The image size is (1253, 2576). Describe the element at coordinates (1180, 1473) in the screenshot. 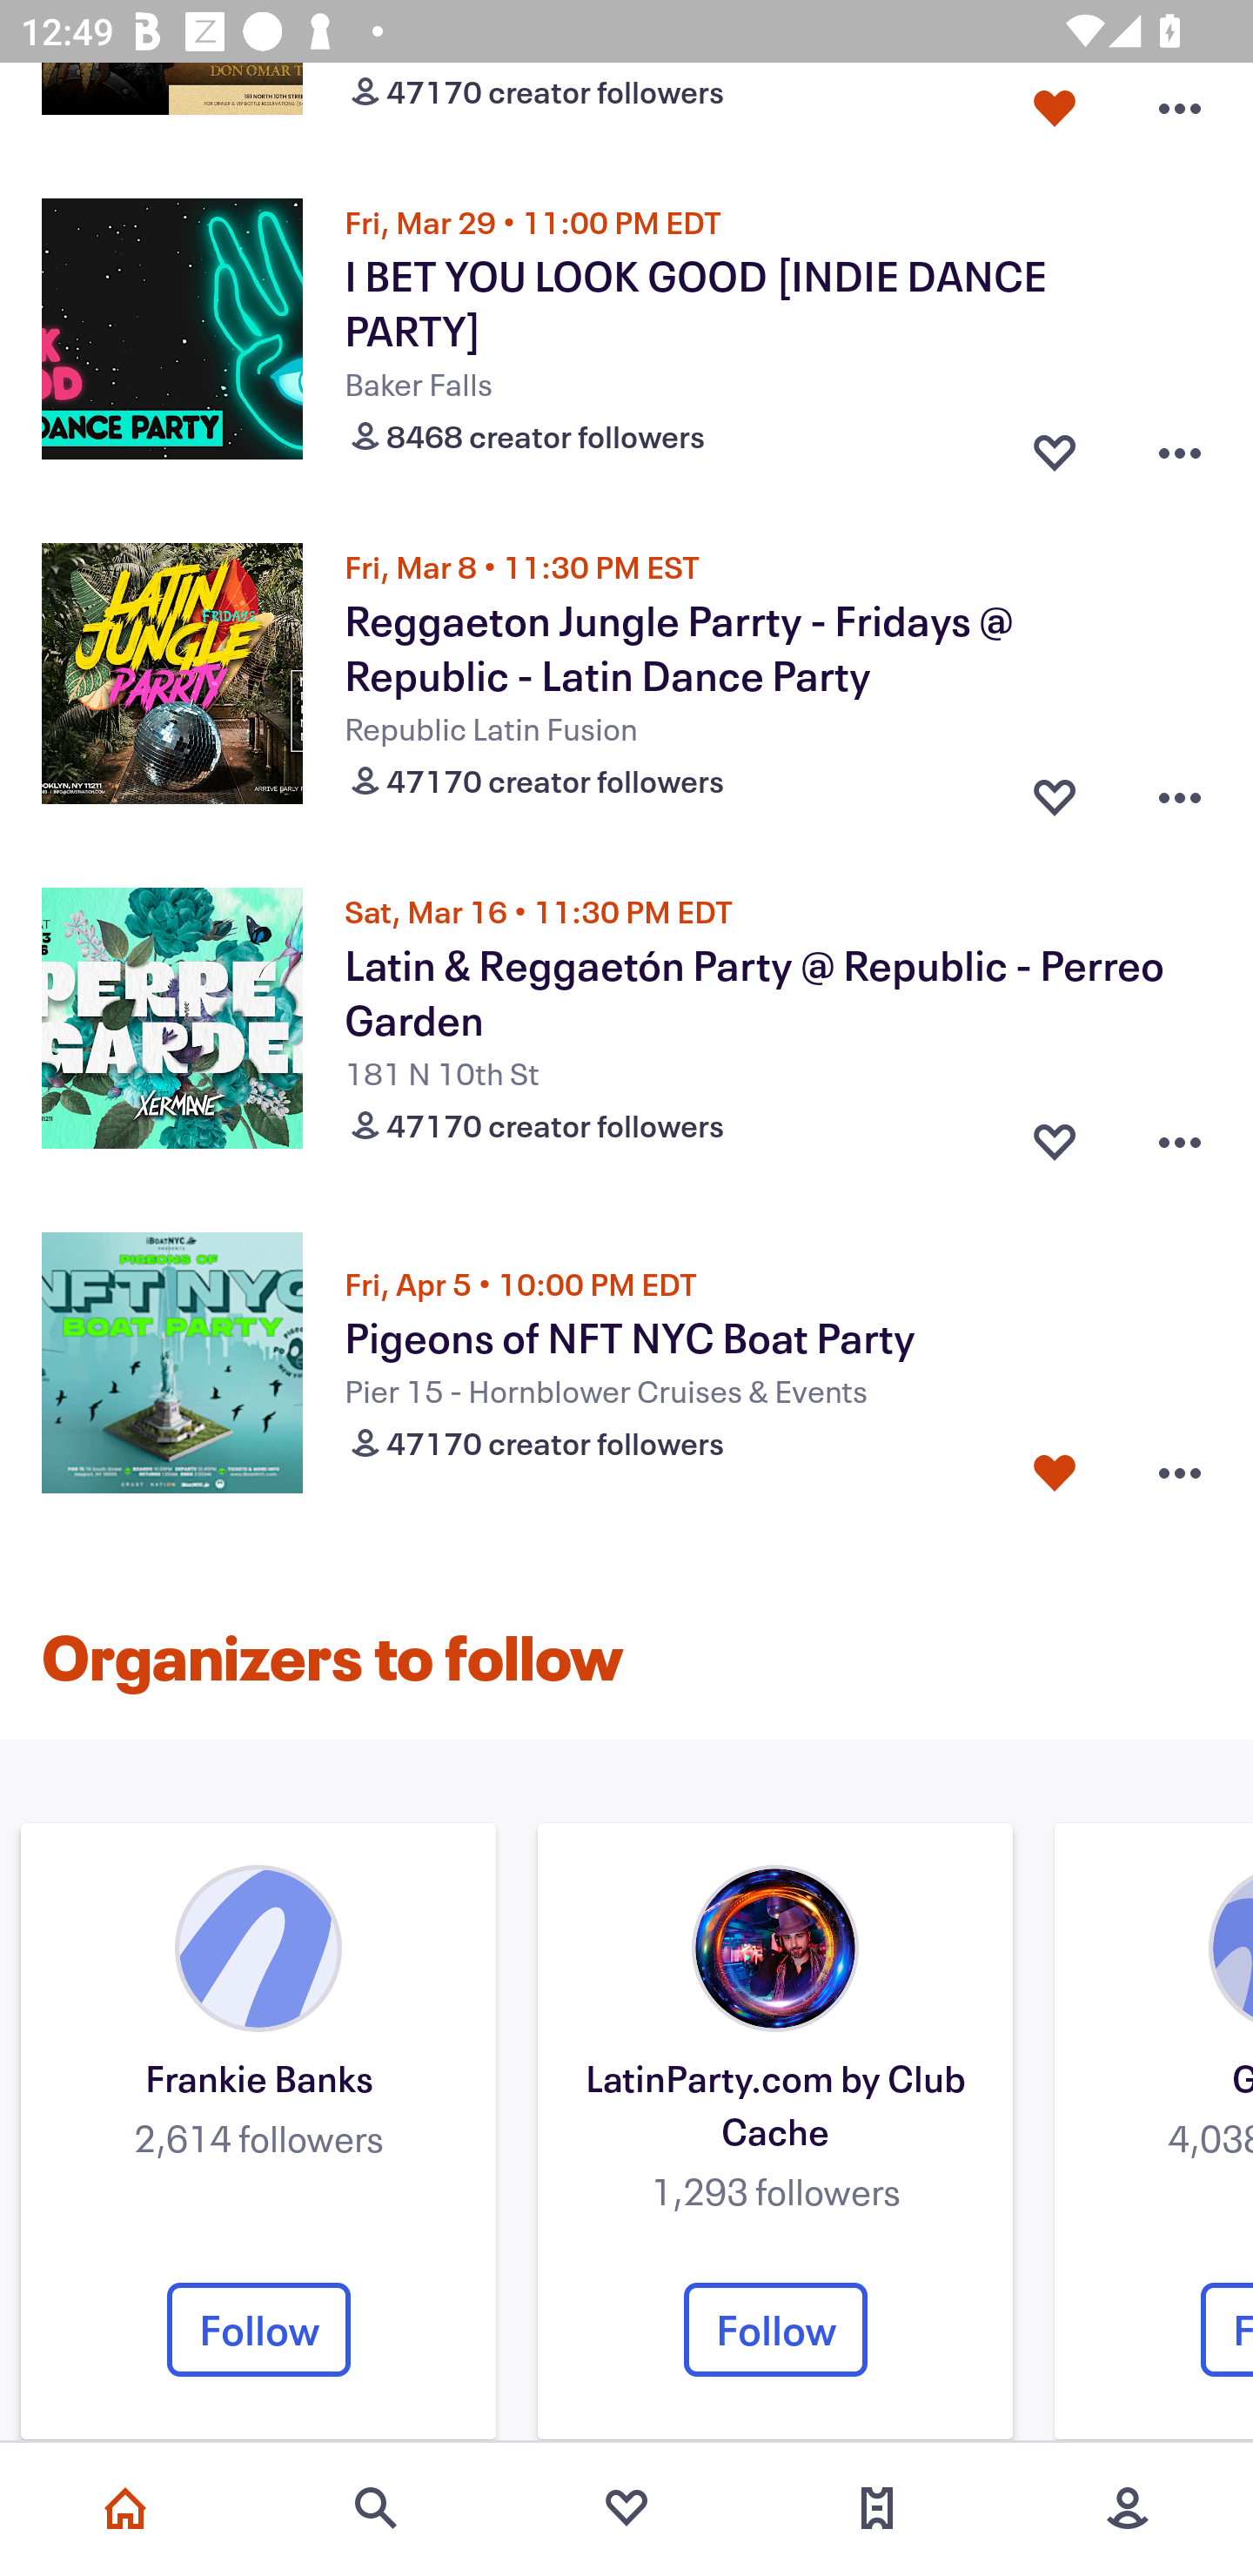

I see `Overflow menu button` at that location.